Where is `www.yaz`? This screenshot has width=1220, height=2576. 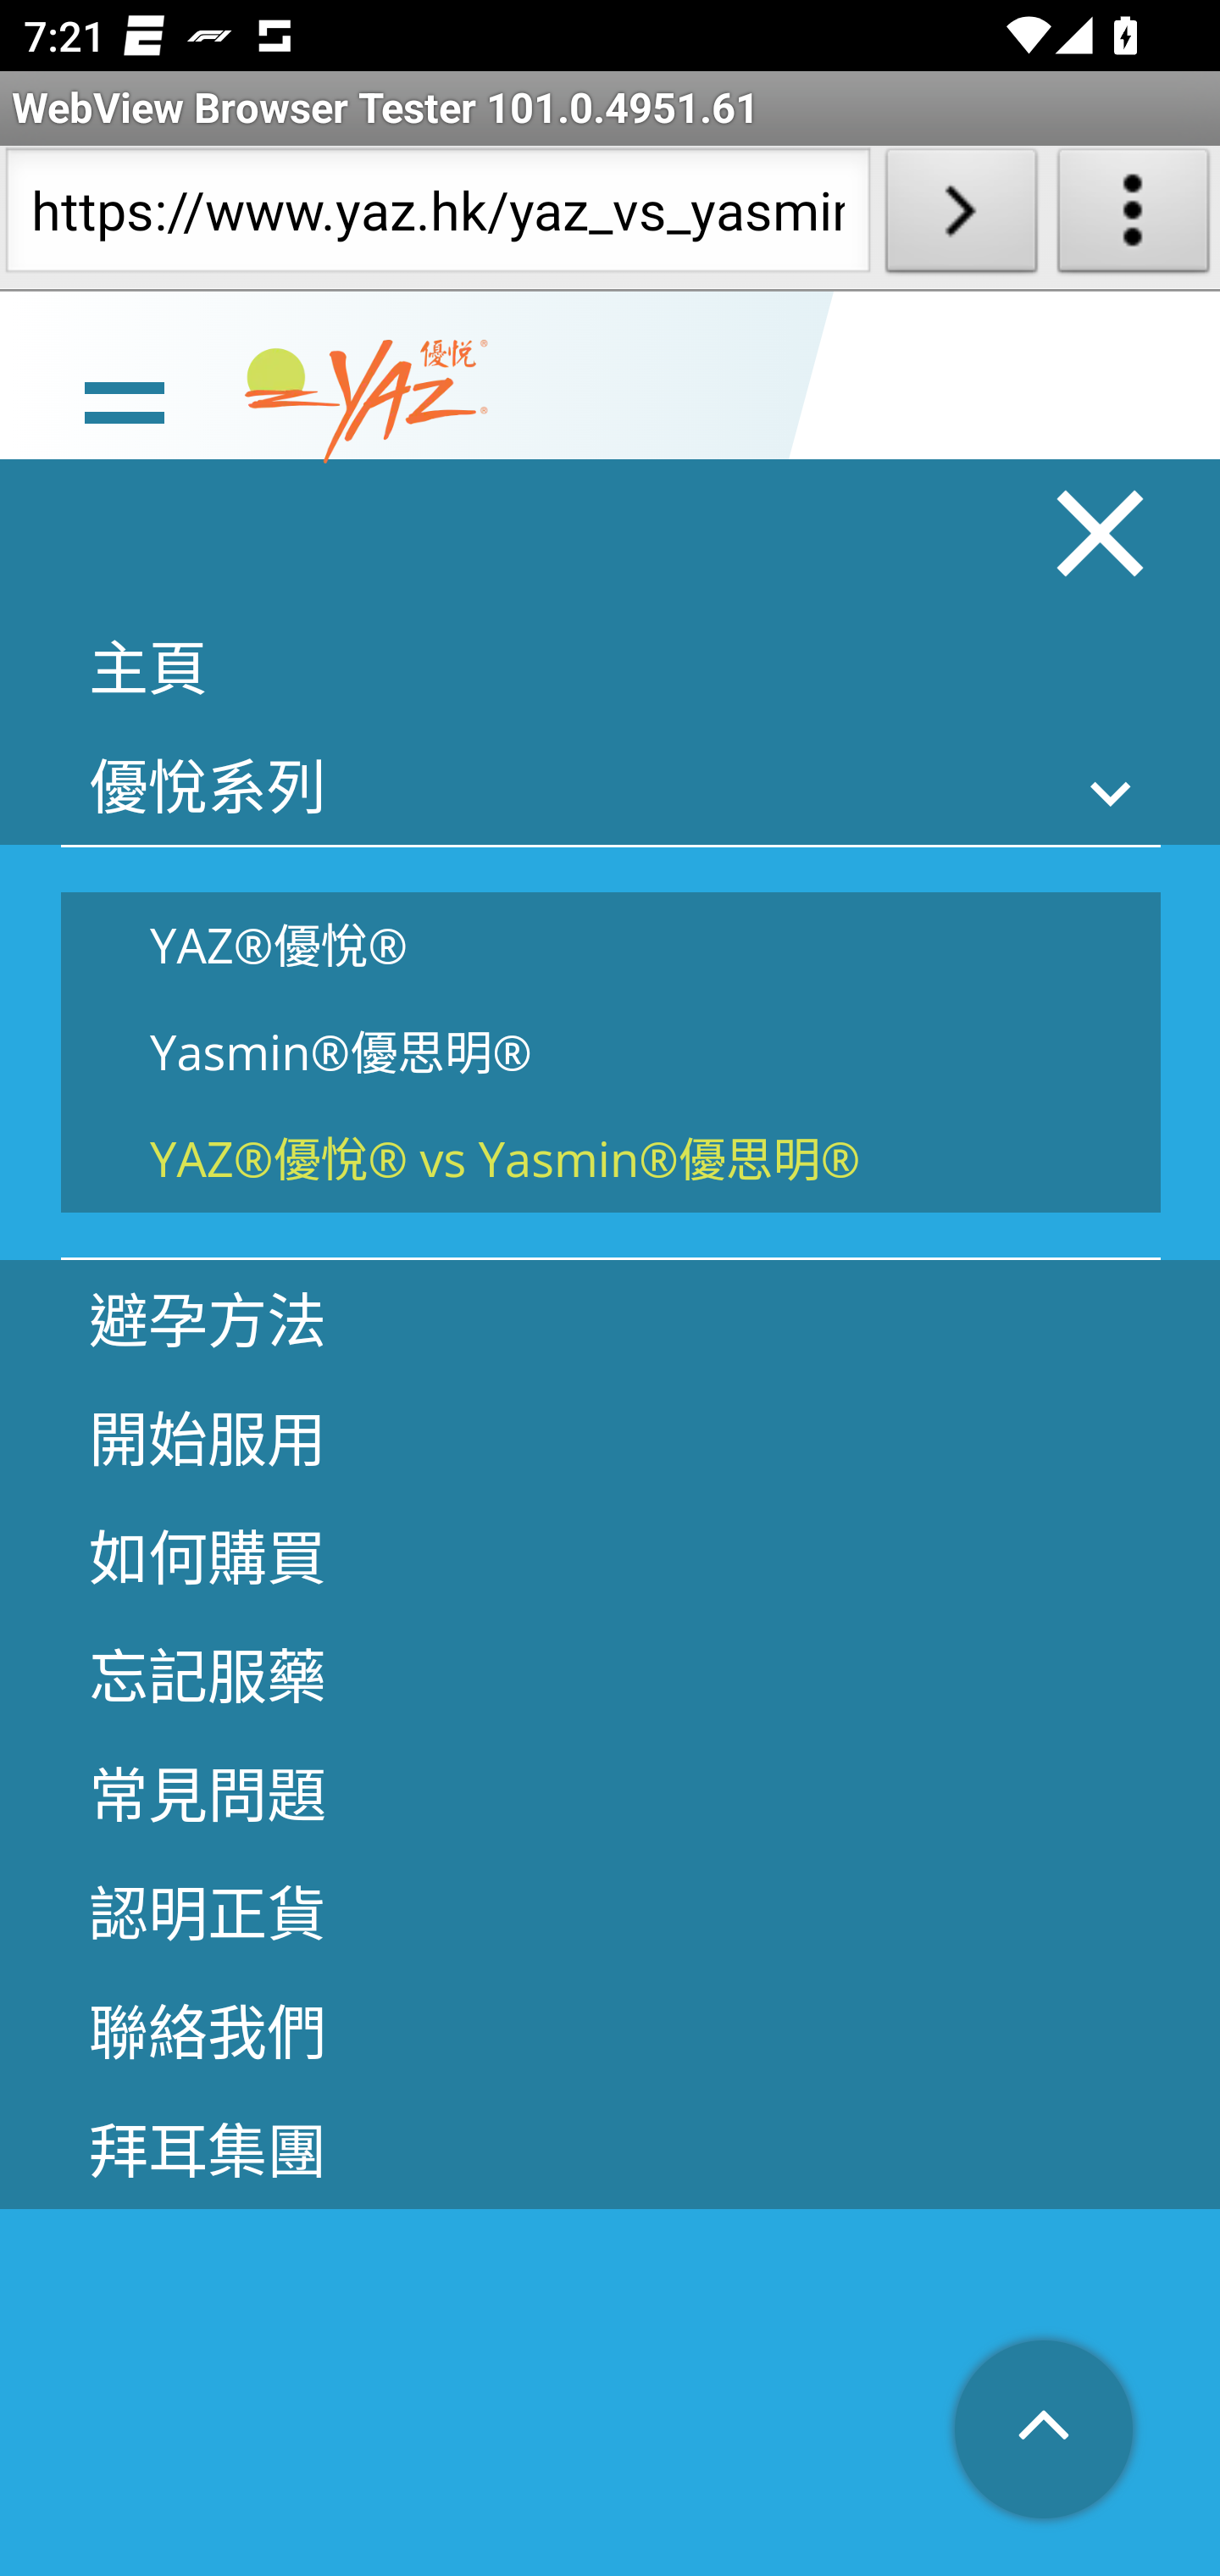
www.yaz is located at coordinates (366, 403).